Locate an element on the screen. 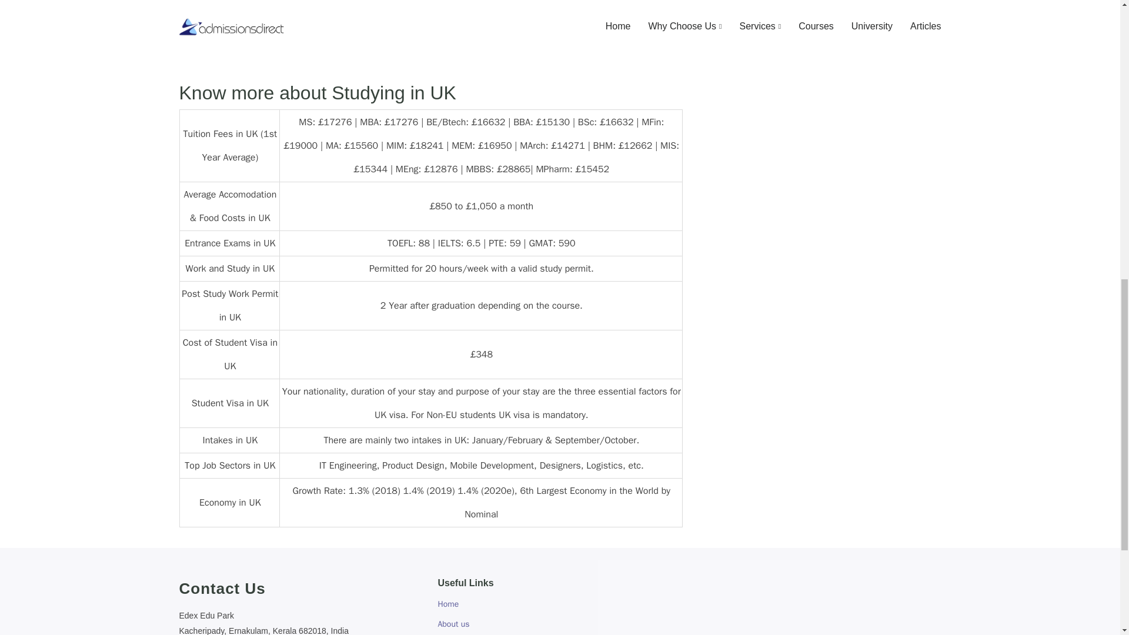 The height and width of the screenshot is (635, 1129). About us is located at coordinates (453, 624).